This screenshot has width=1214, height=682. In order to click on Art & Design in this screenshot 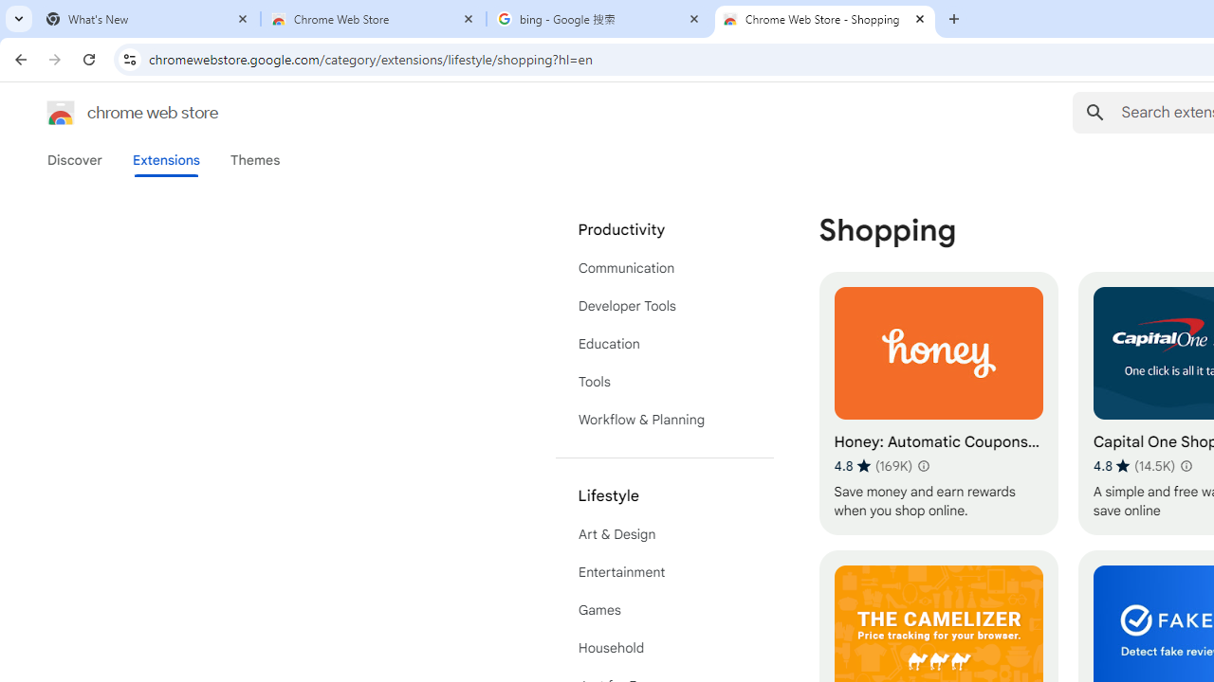, I will do `click(664, 534)`.